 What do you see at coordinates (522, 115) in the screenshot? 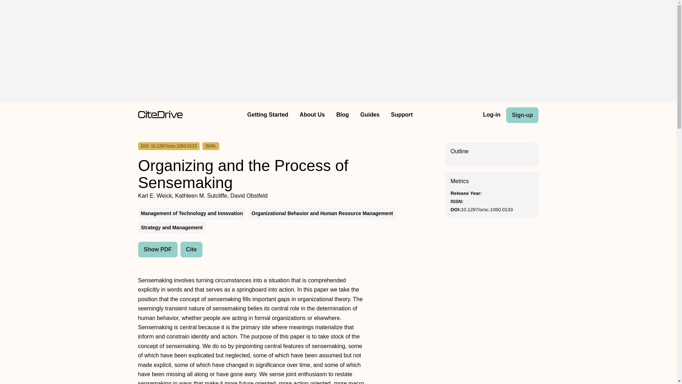
I see `Sign-up` at bounding box center [522, 115].